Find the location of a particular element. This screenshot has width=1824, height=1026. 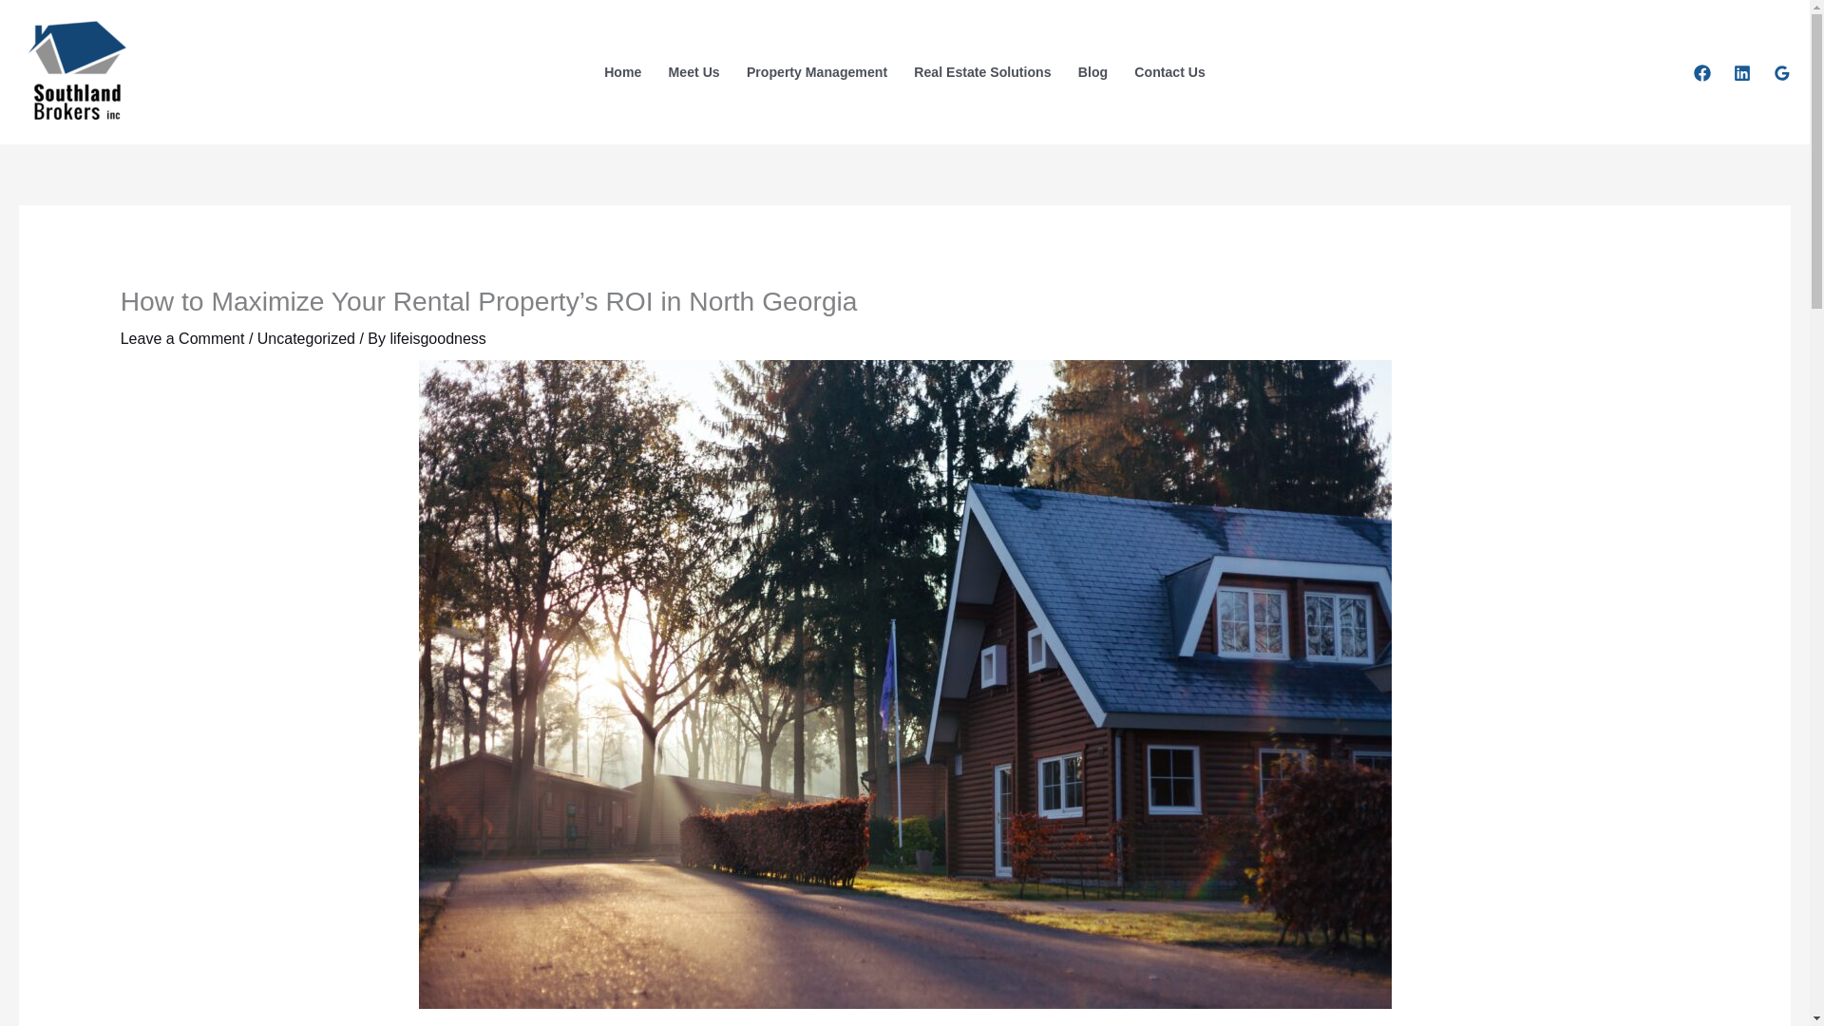

lifeisgoodness is located at coordinates (437, 338).